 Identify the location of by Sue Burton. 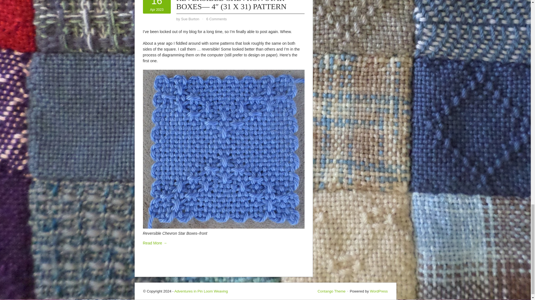
(332, 291).